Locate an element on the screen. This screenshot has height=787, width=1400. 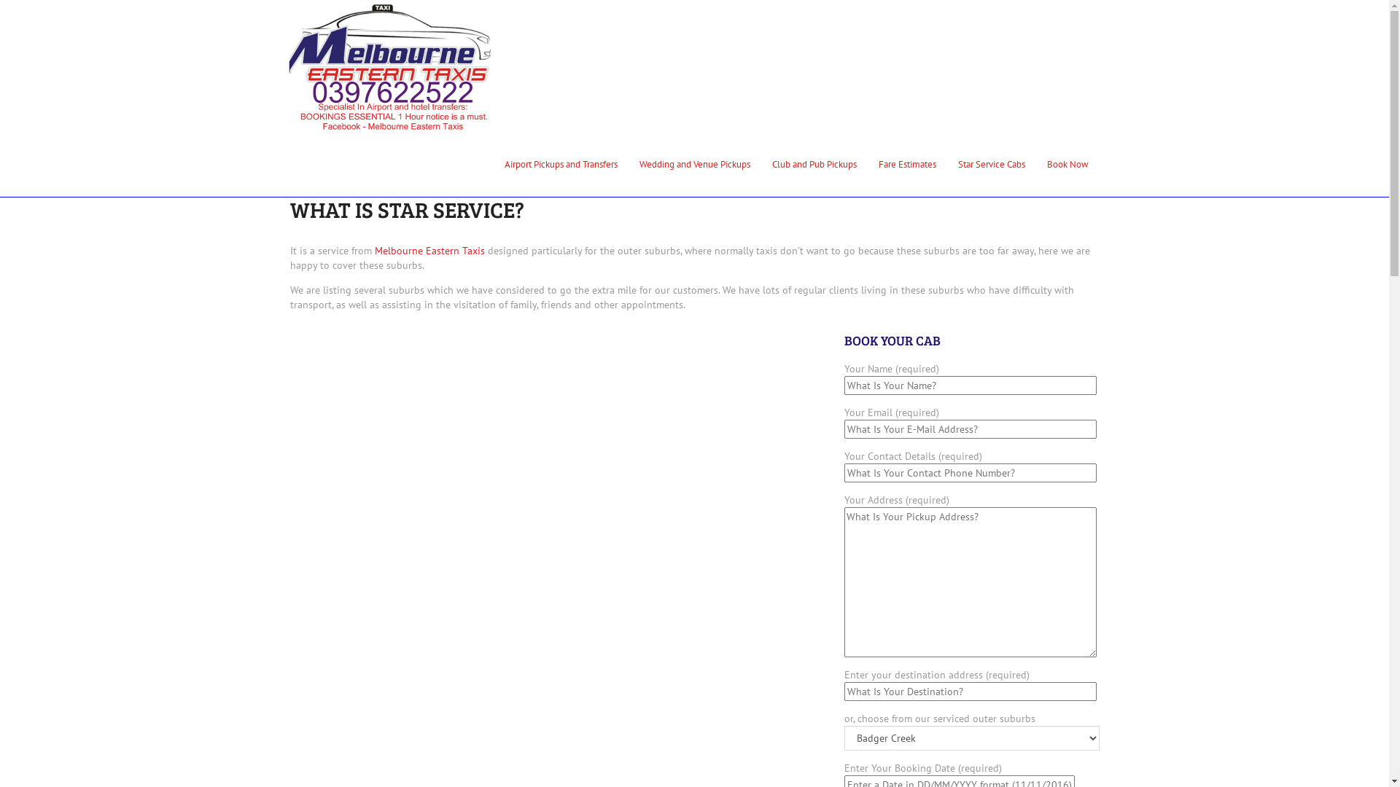
Book Now is located at coordinates (1067, 164).